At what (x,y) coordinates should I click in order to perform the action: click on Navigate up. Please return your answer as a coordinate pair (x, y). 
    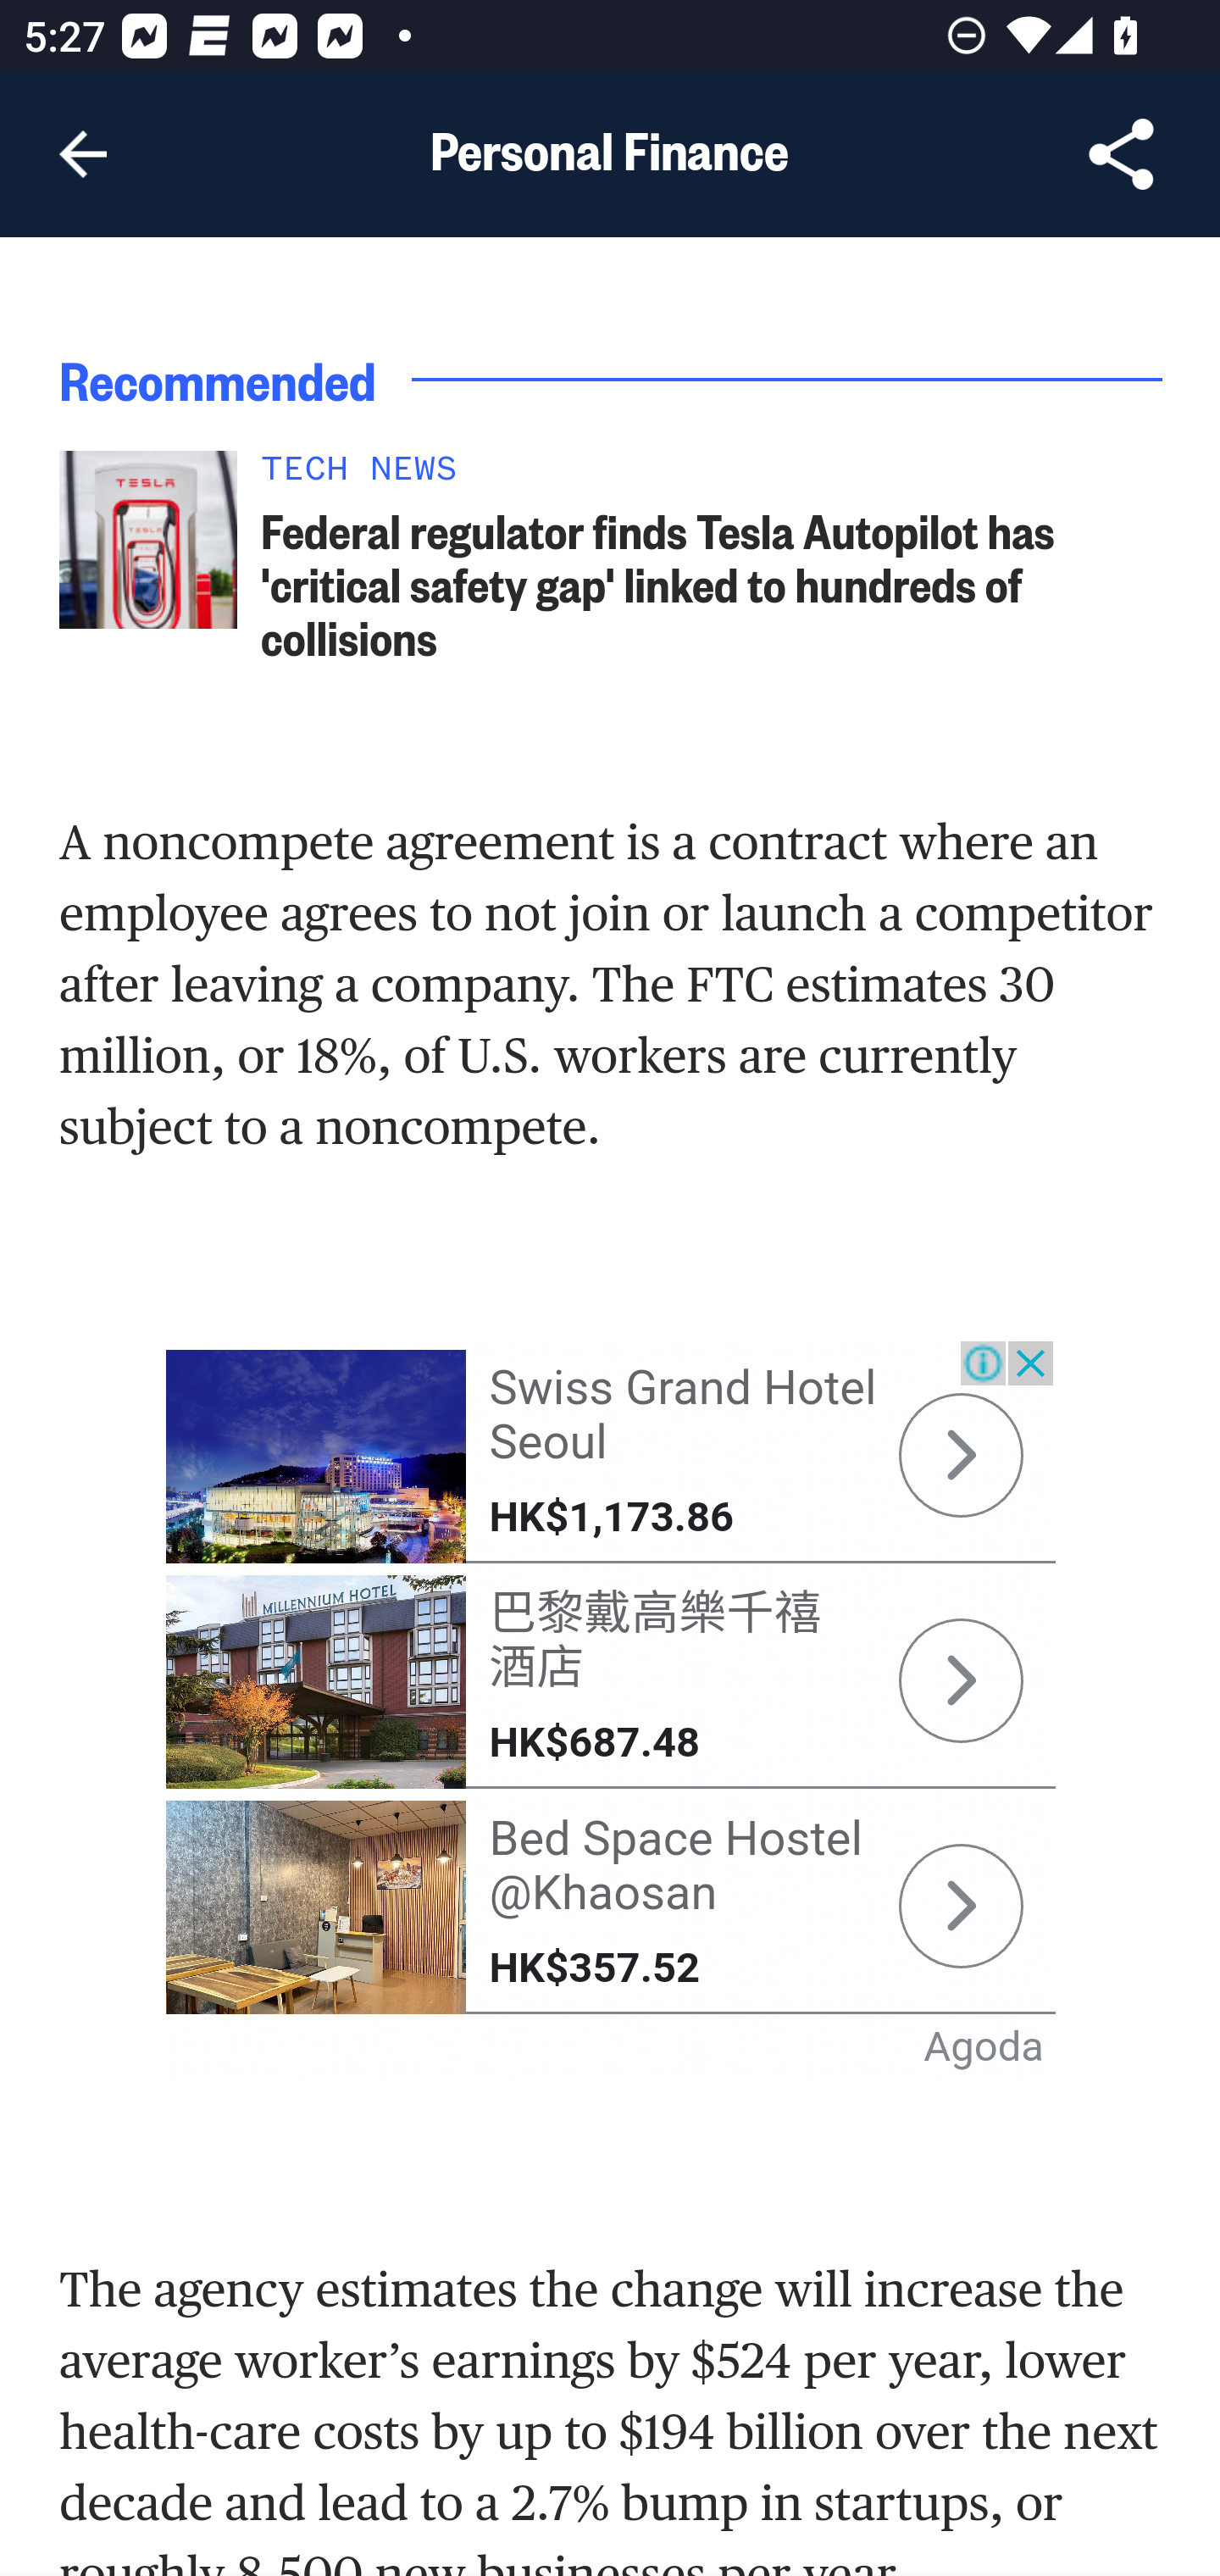
    Looking at the image, I should click on (83, 154).